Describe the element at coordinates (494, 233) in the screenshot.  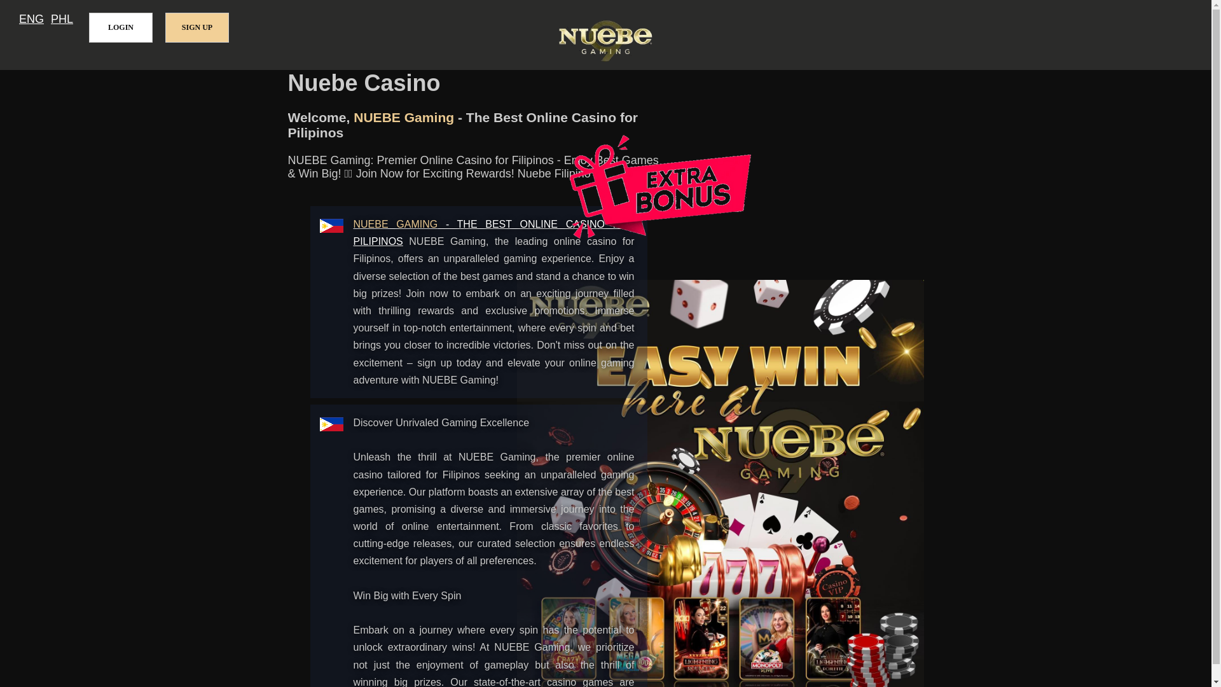
I see `NUEBE Gaming - The Best Online Casino for Pilipinos` at that location.